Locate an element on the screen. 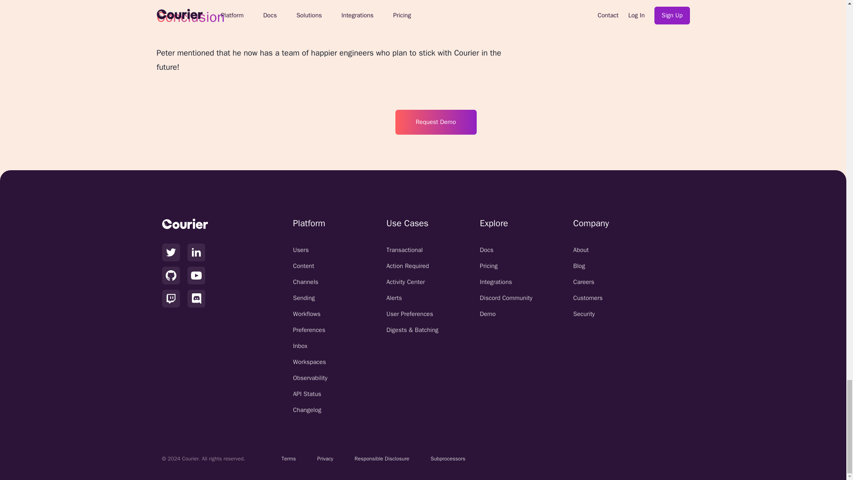 The height and width of the screenshot is (480, 853). Alerts is located at coordinates (412, 298).